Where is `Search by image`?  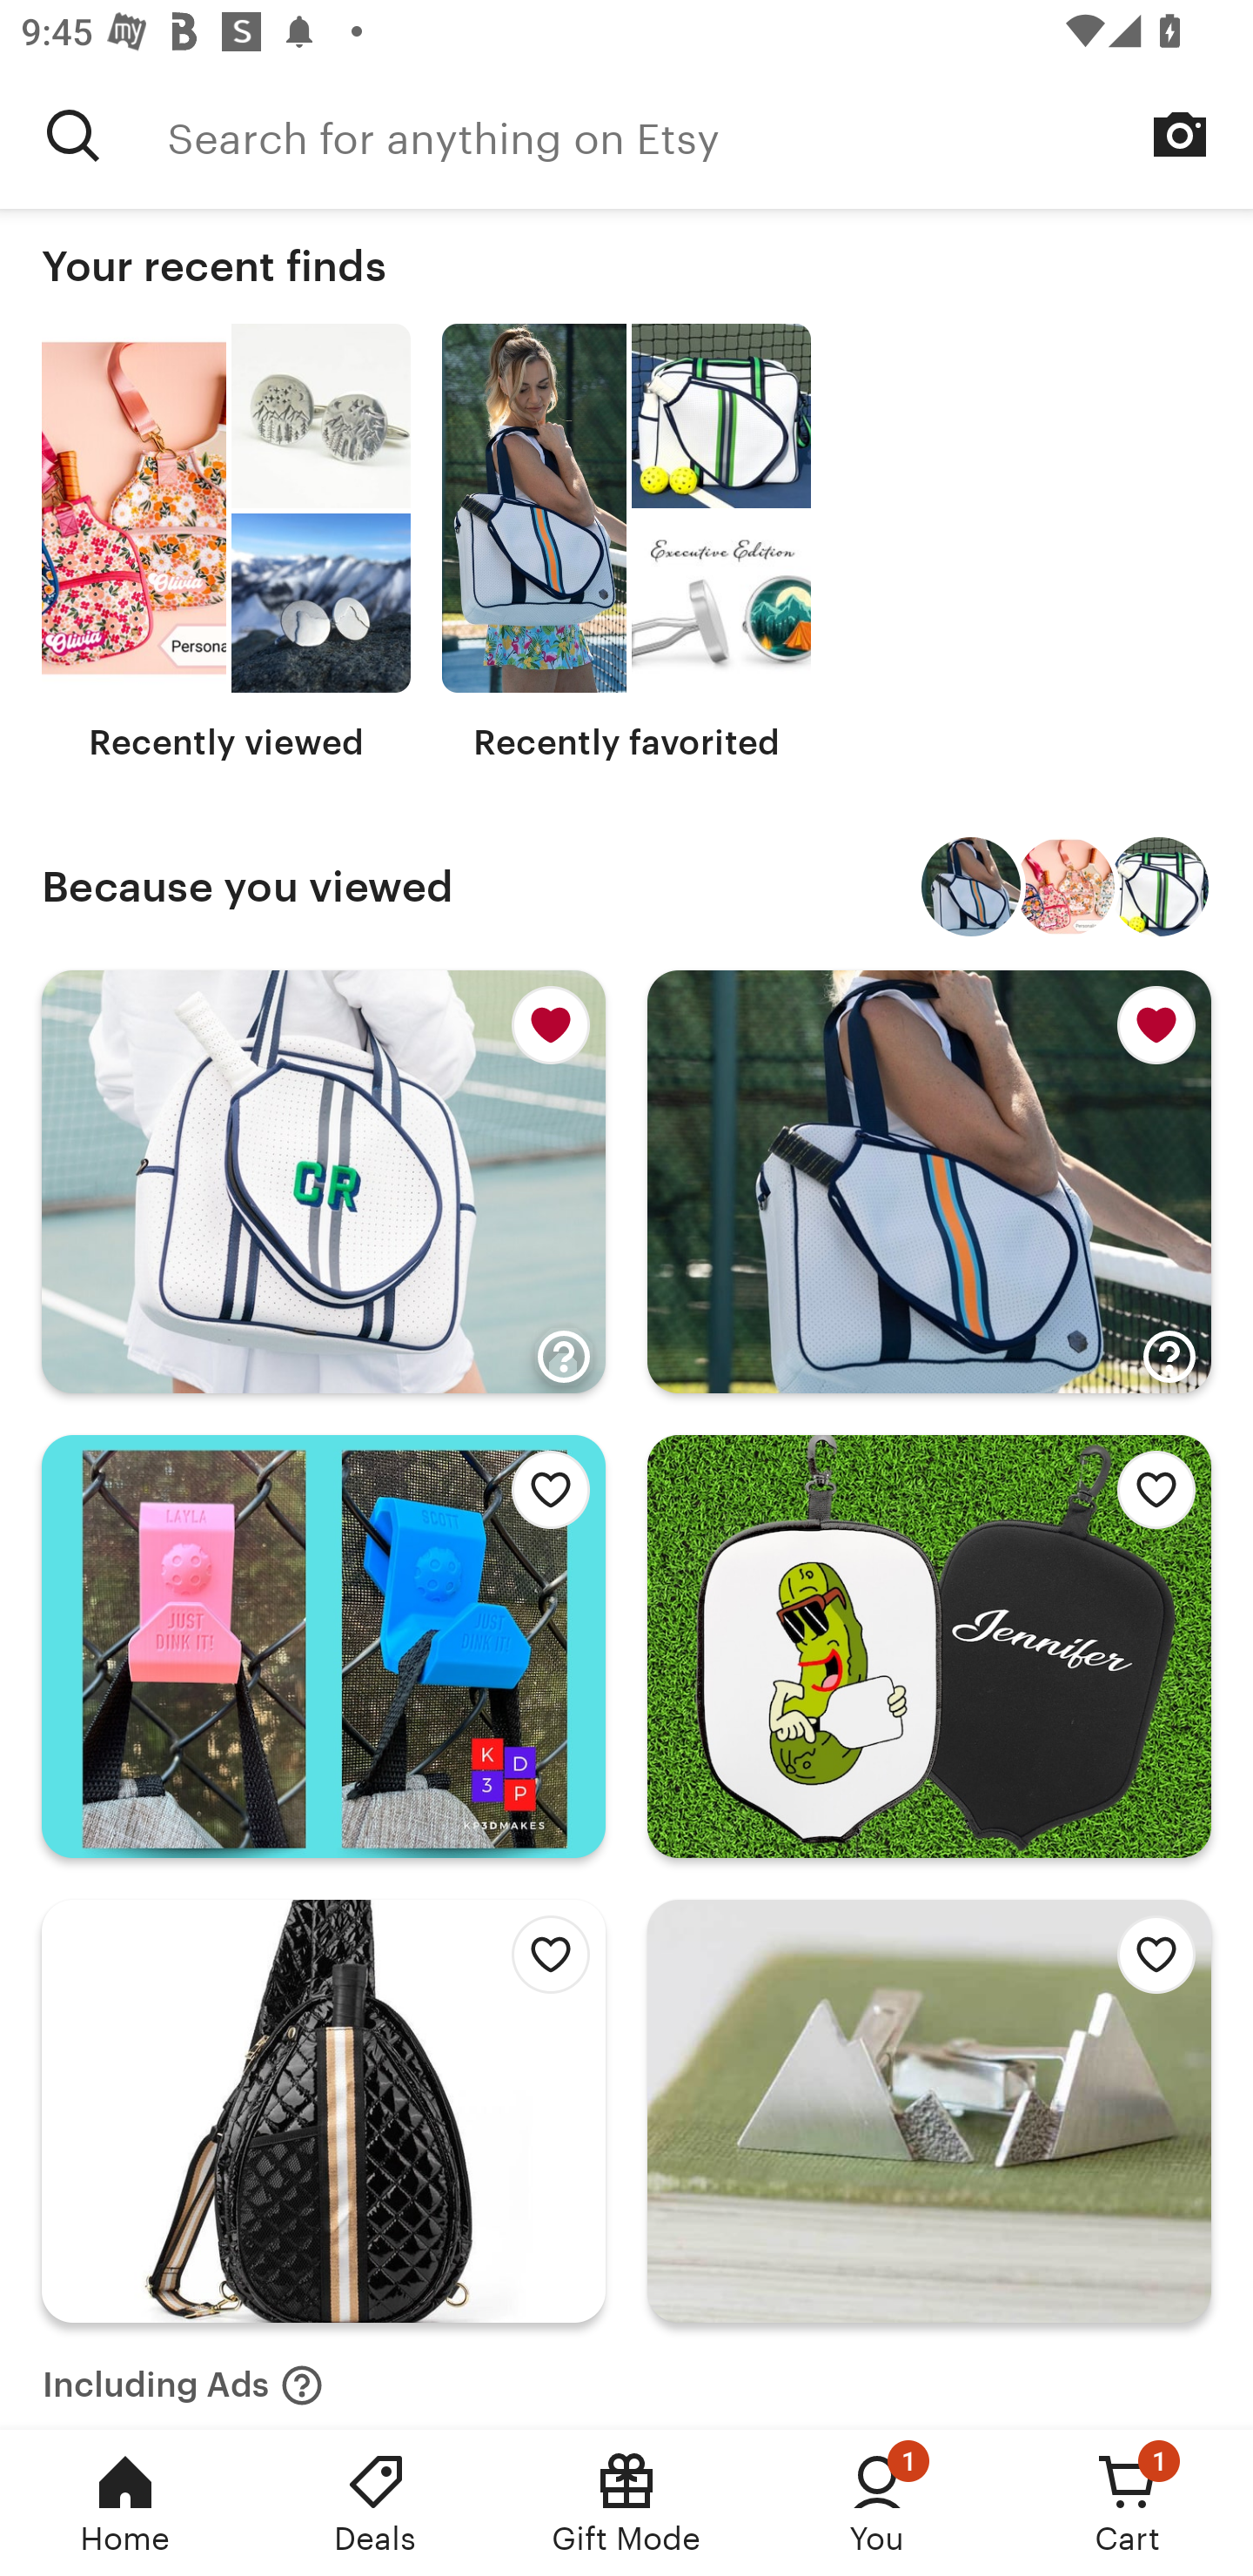 Search by image is located at coordinates (1180, 134).